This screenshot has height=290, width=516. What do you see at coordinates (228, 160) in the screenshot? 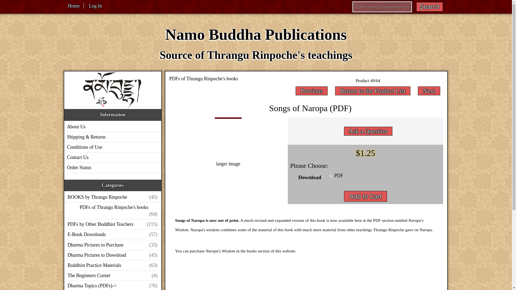
I see `larger image` at bounding box center [228, 160].